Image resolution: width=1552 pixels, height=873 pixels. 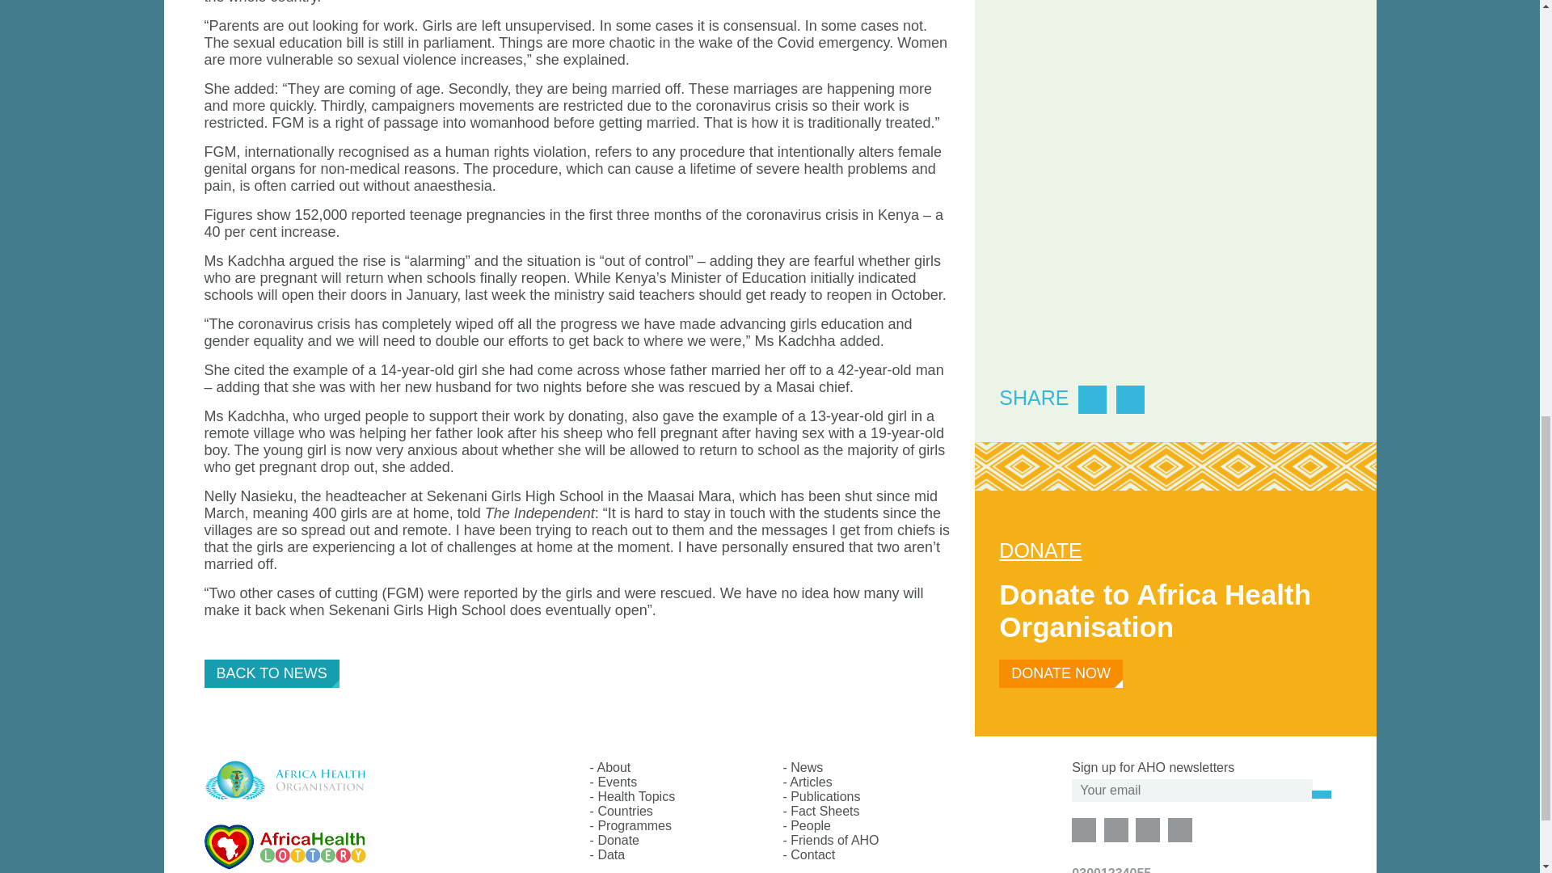 I want to click on DONATE NOW, so click(x=1061, y=674).